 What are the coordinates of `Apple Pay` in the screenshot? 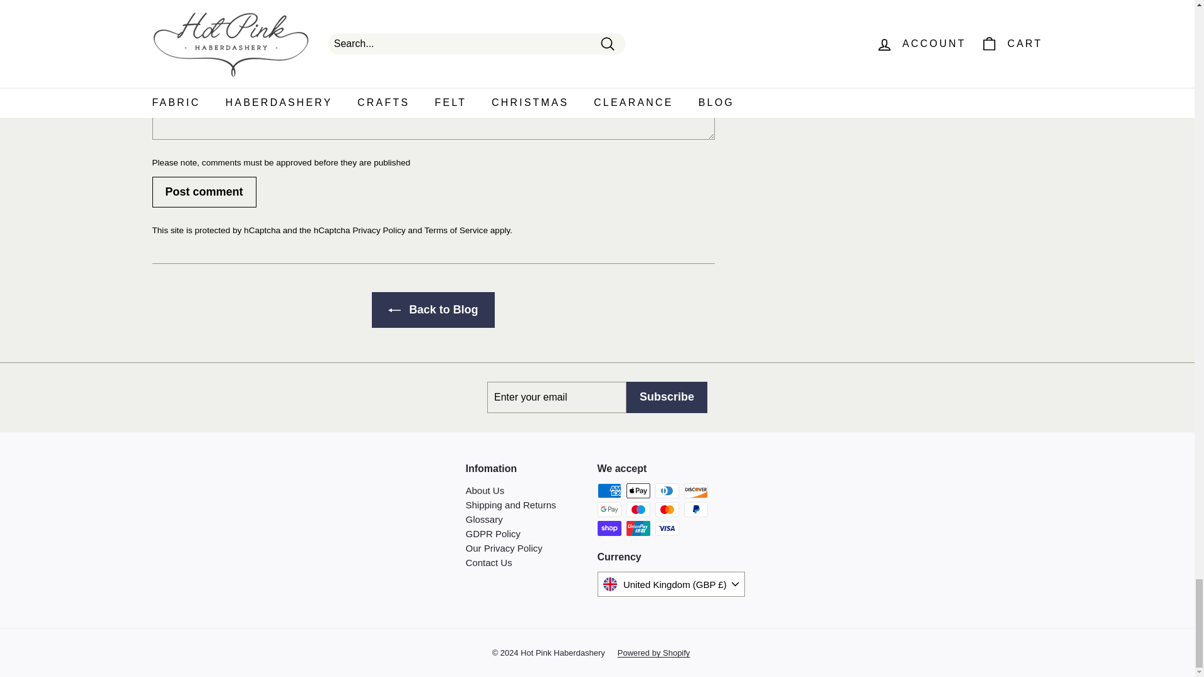 It's located at (638, 490).